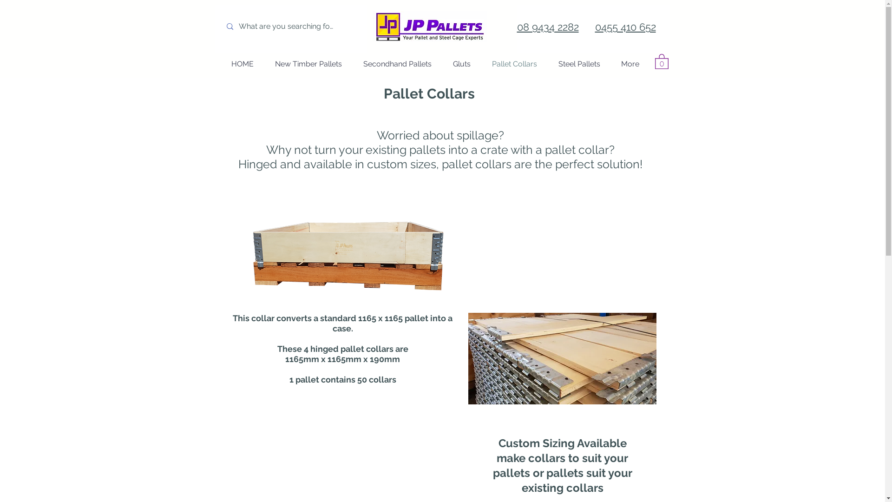 This screenshot has width=892, height=502. I want to click on Pallets Perth, so click(430, 27).